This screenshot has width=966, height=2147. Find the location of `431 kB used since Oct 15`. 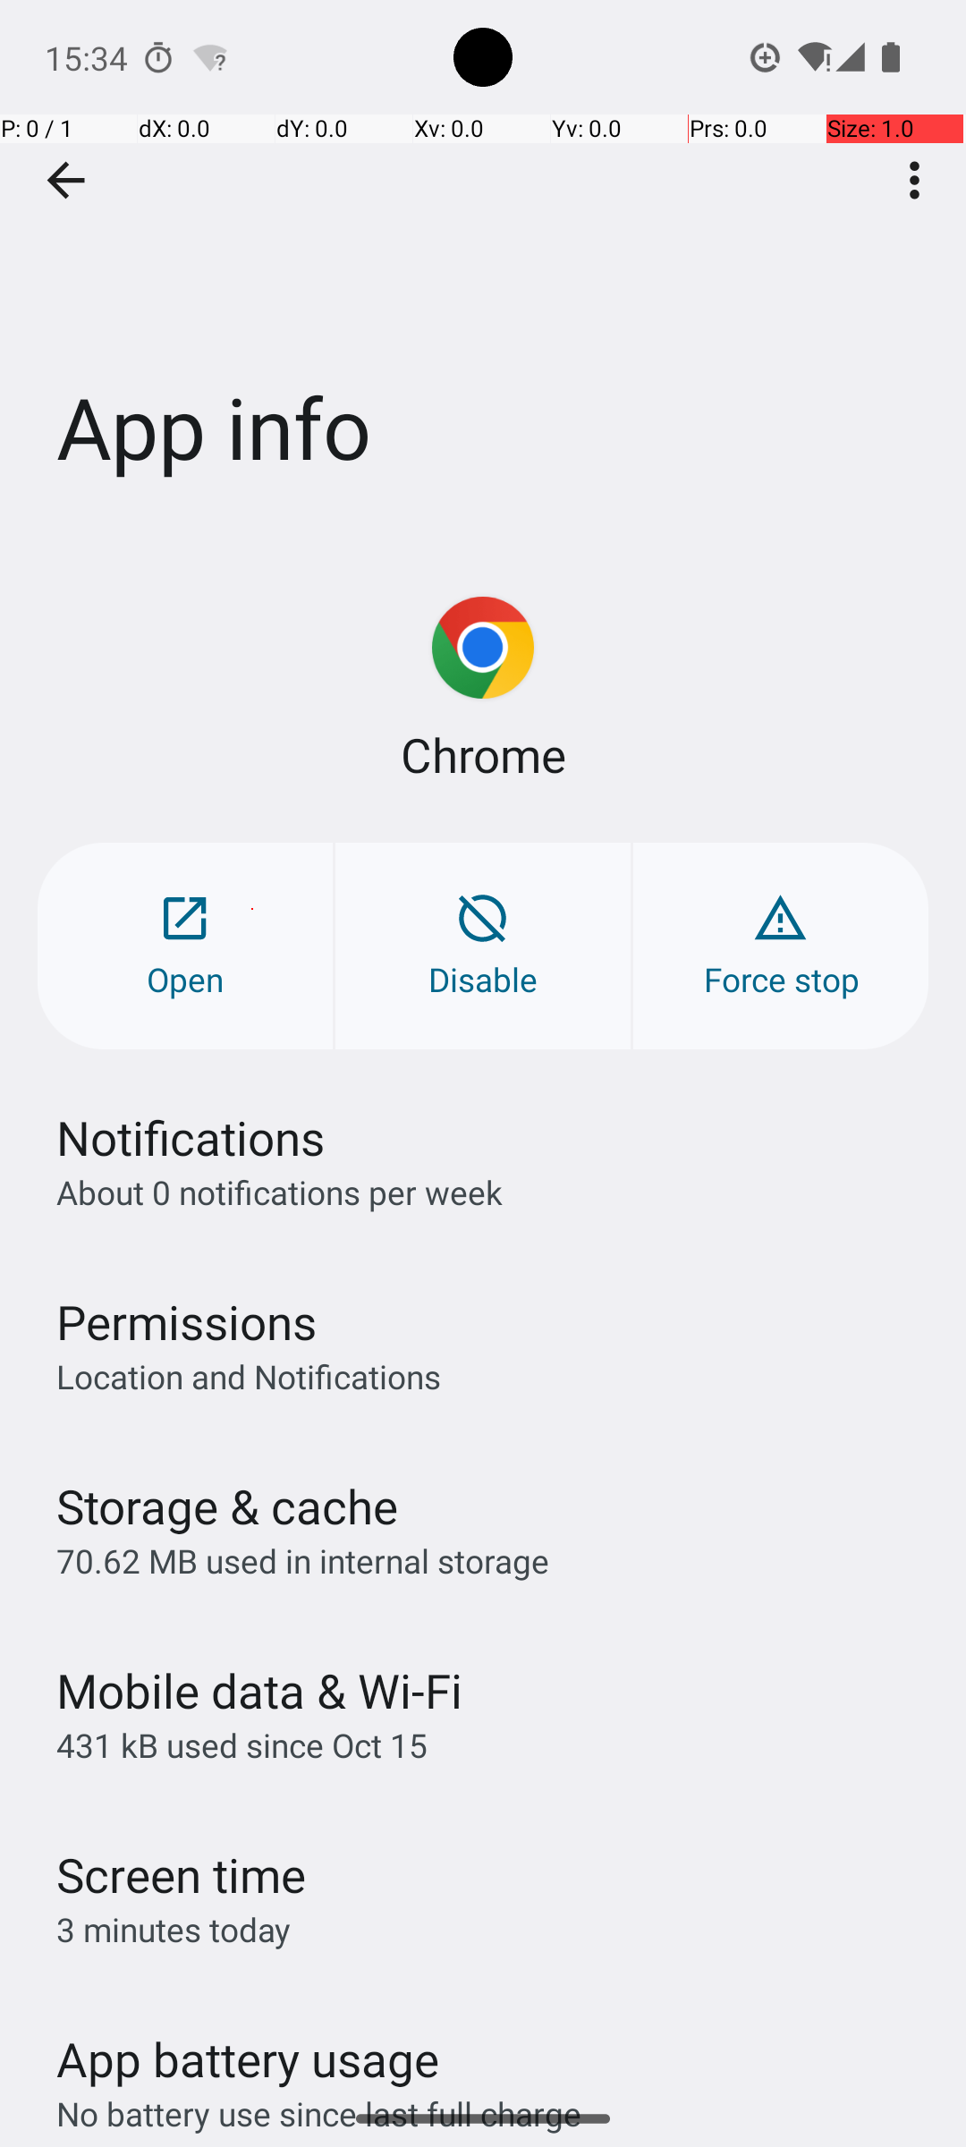

431 kB used since Oct 15 is located at coordinates (241, 1744).